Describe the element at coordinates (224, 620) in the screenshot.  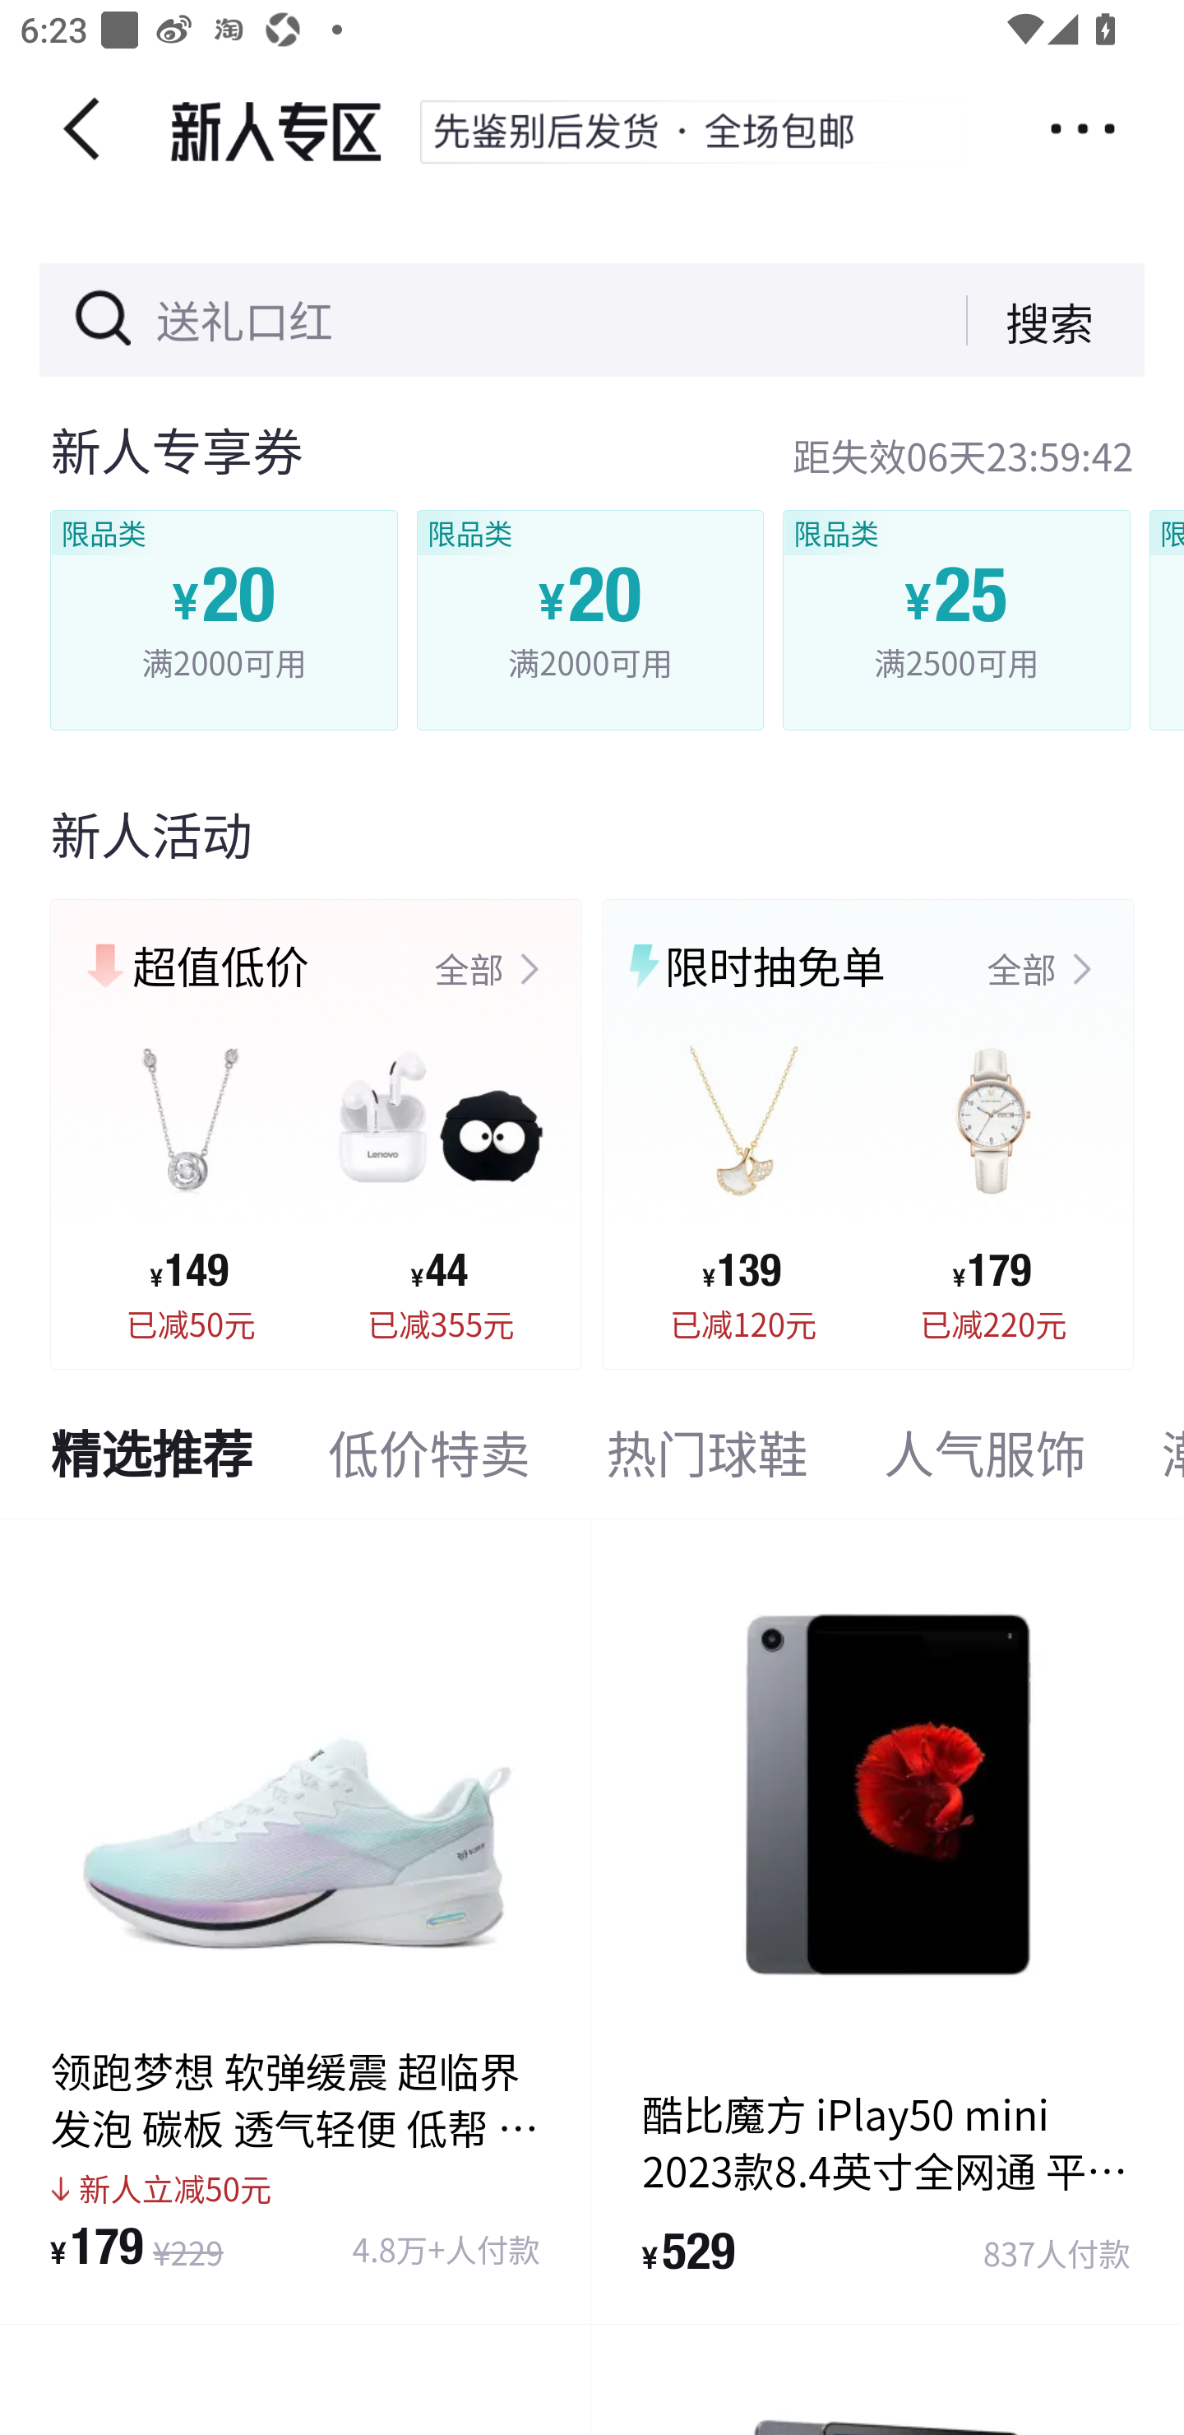
I see `¥ 20 满2000可用 限品类` at that location.